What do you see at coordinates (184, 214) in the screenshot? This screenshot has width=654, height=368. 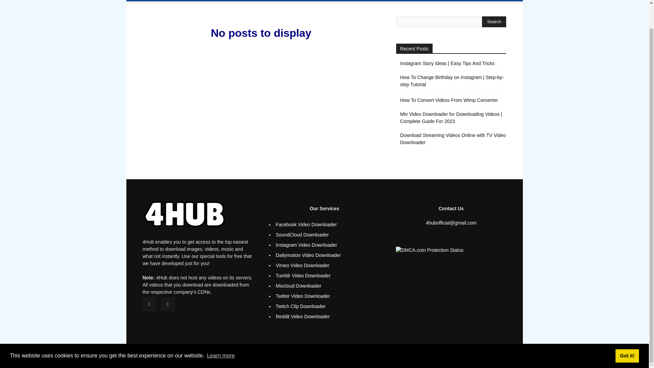 I see `4Hub` at bounding box center [184, 214].